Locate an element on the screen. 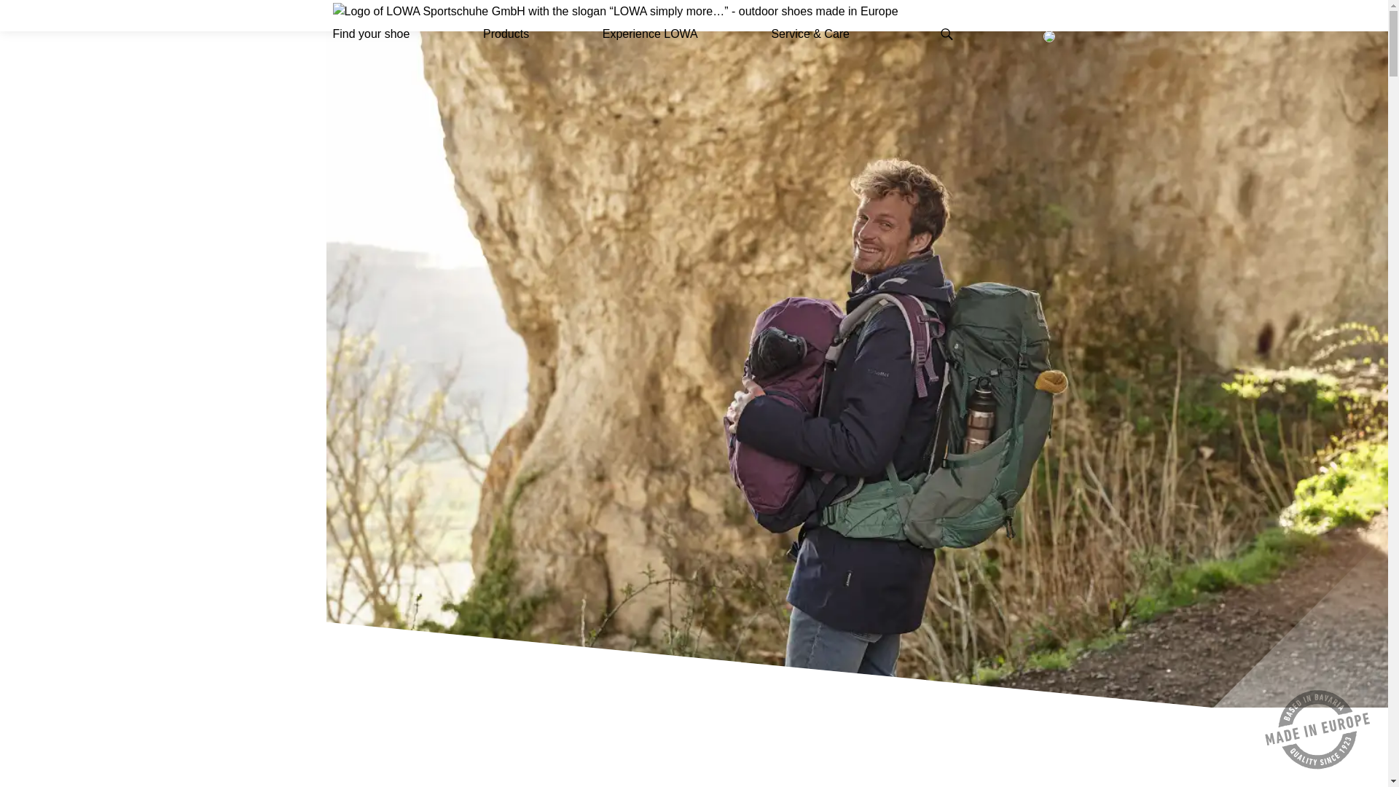 This screenshot has width=1399, height=787. Products is located at coordinates (506, 35).